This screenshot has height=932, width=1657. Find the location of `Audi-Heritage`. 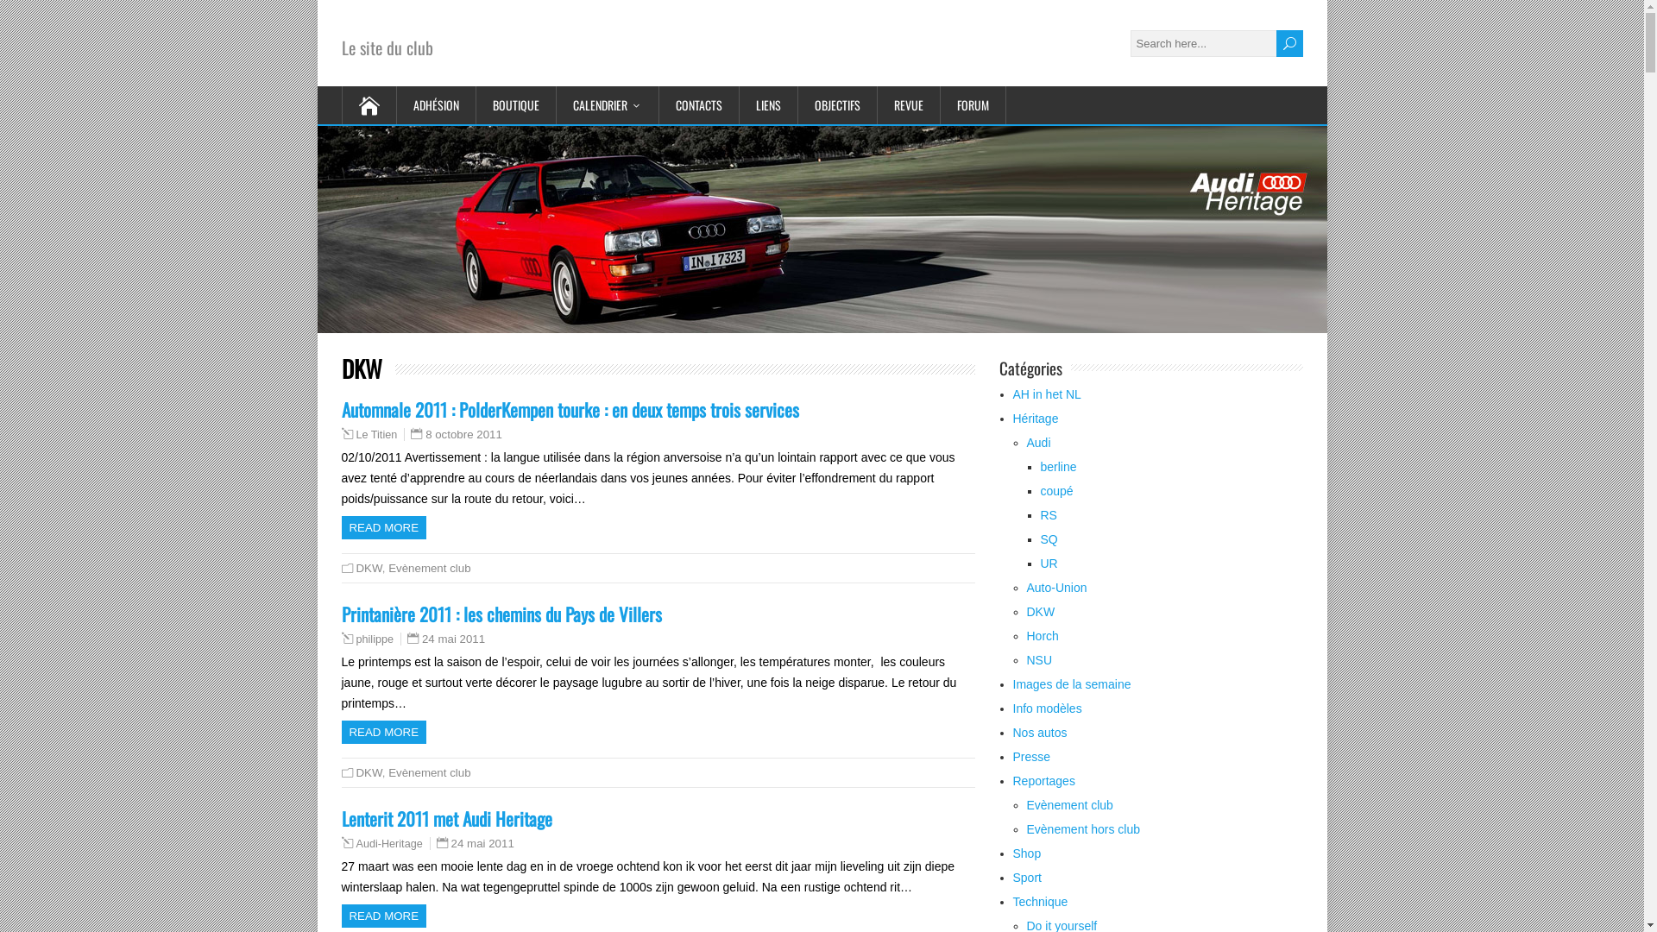

Audi-Heritage is located at coordinates (388, 844).